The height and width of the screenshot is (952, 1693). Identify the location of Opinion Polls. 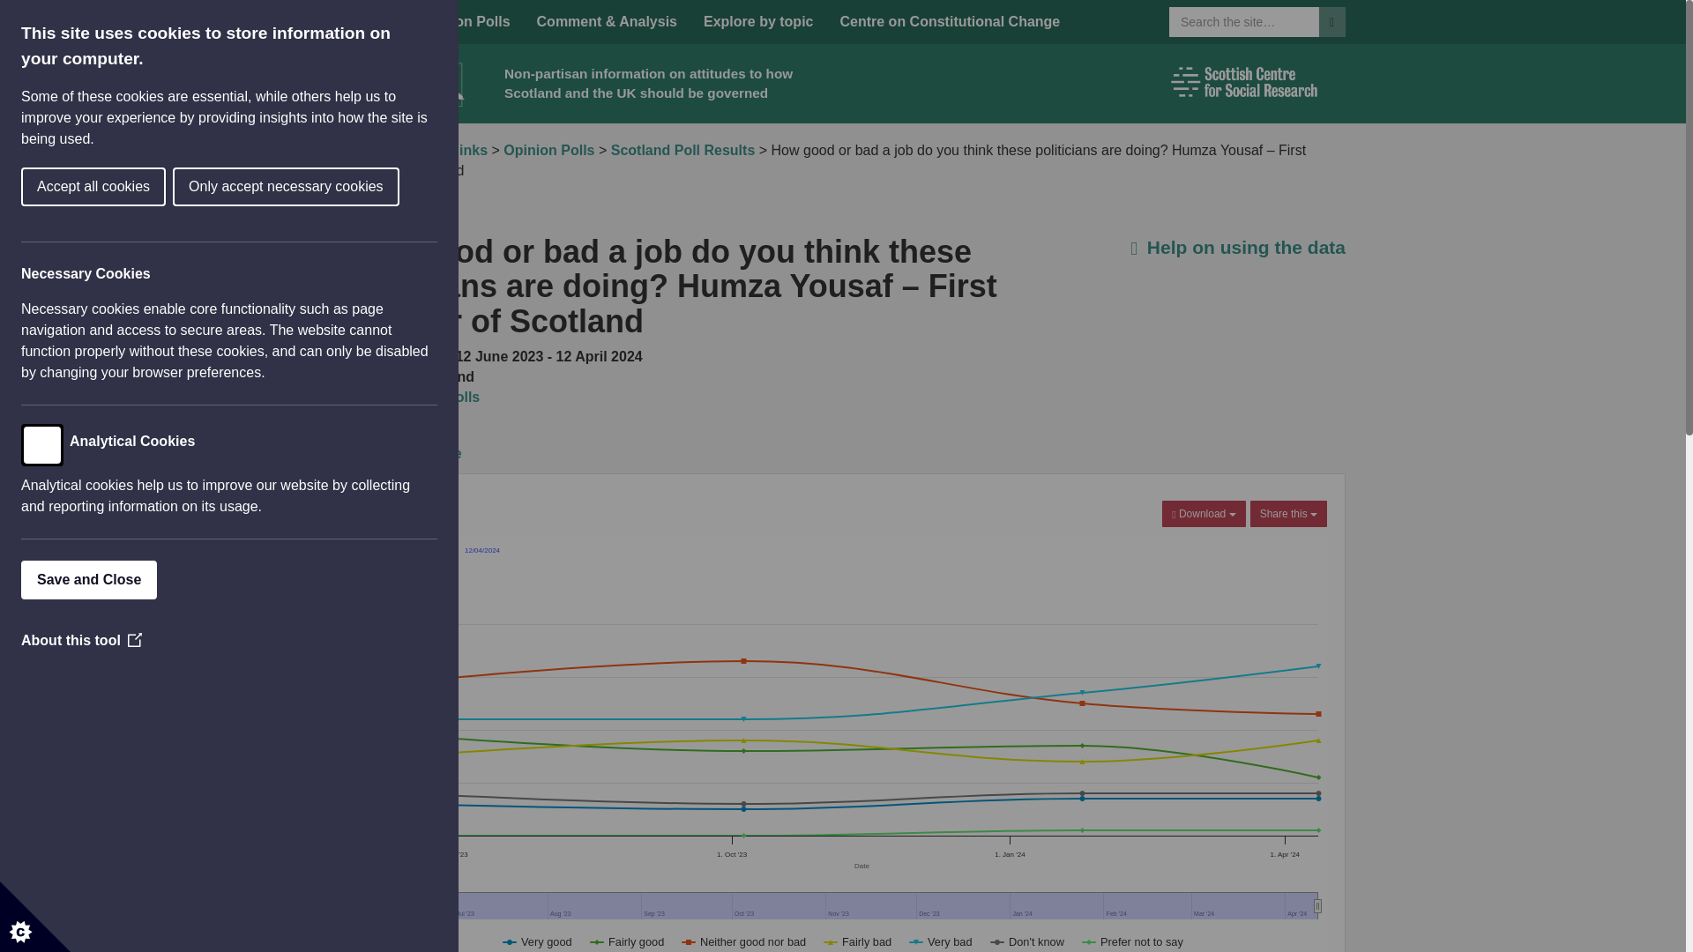
(548, 150).